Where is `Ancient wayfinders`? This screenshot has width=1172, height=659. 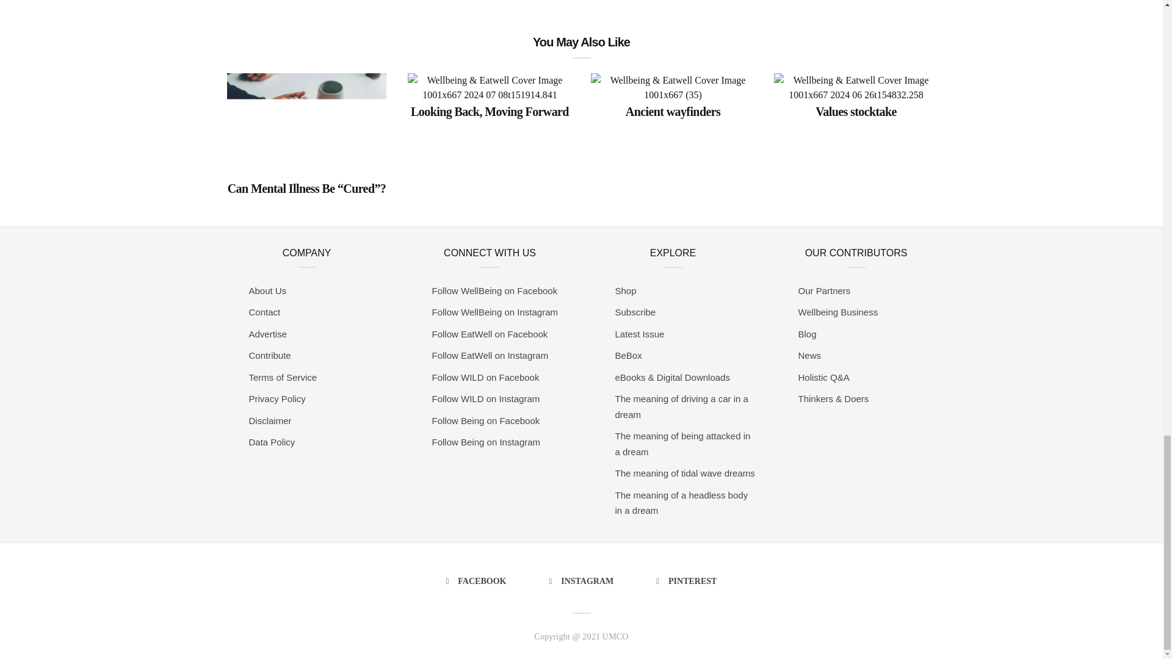
Ancient wayfinders is located at coordinates (673, 110).